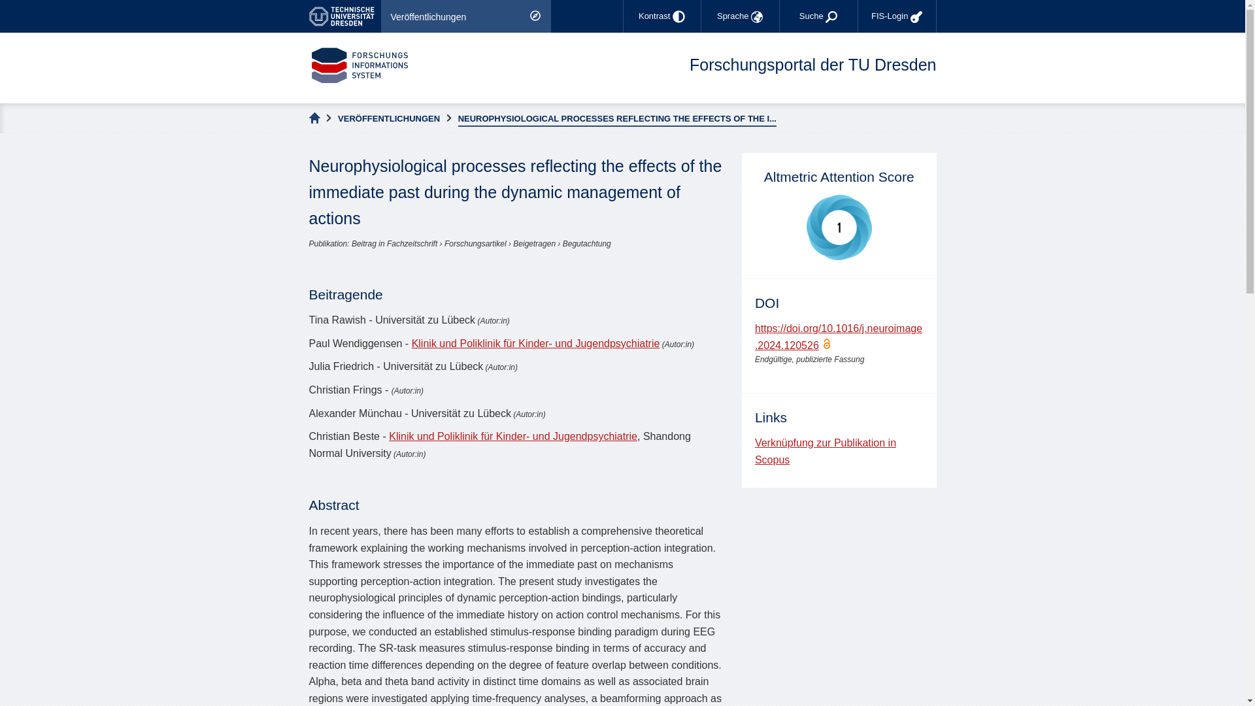 The image size is (1255, 706). I want to click on Globale Suche umschalten, so click(818, 16).